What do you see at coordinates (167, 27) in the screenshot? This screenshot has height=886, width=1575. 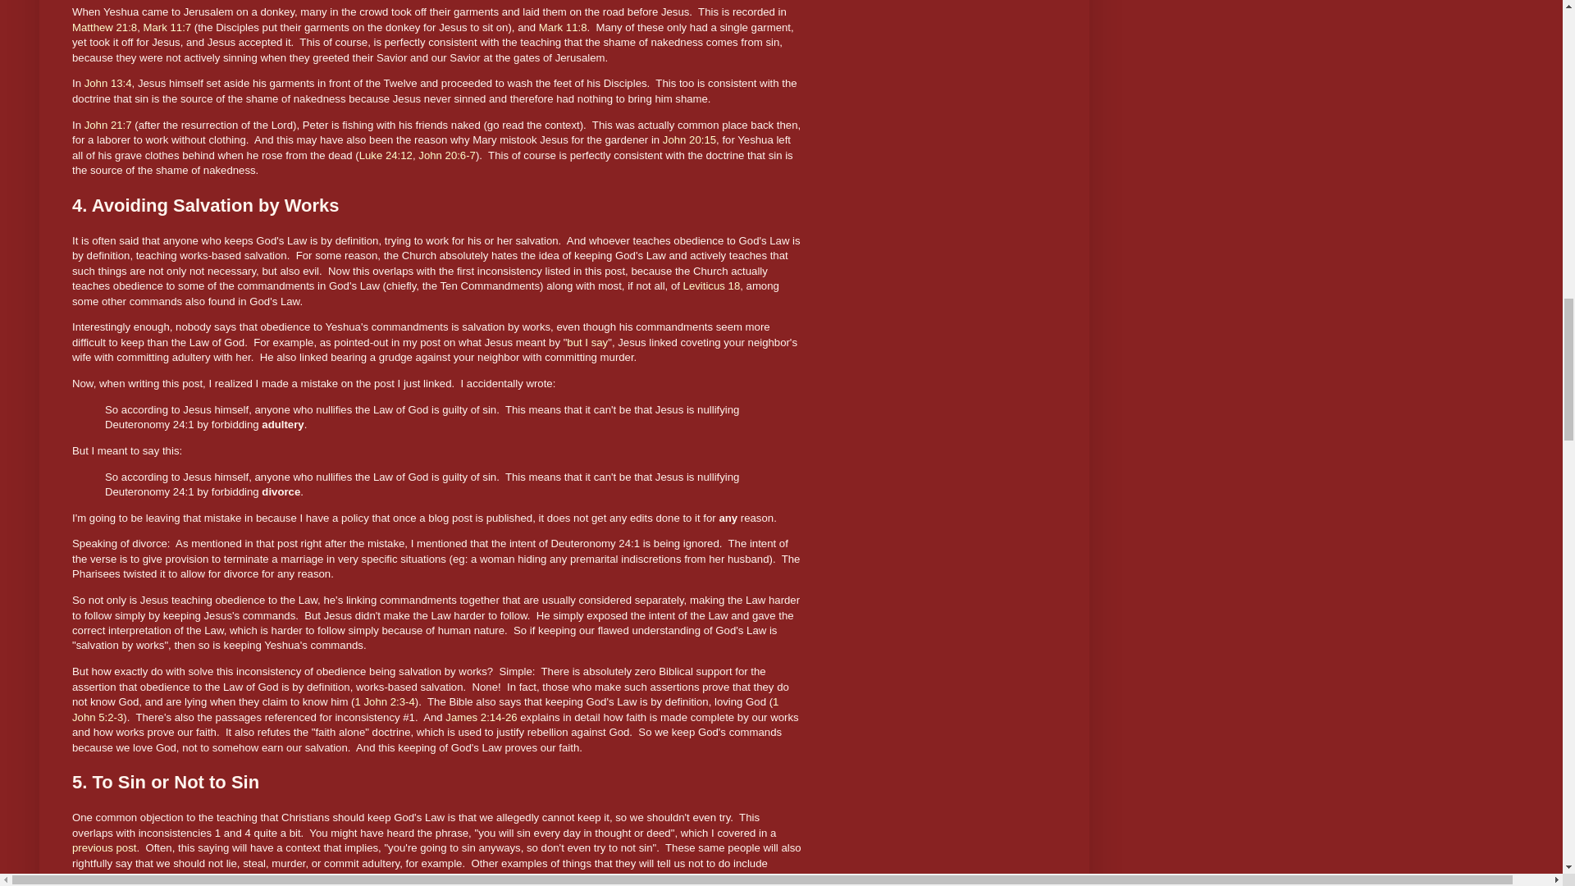 I see `Mark 11:7` at bounding box center [167, 27].